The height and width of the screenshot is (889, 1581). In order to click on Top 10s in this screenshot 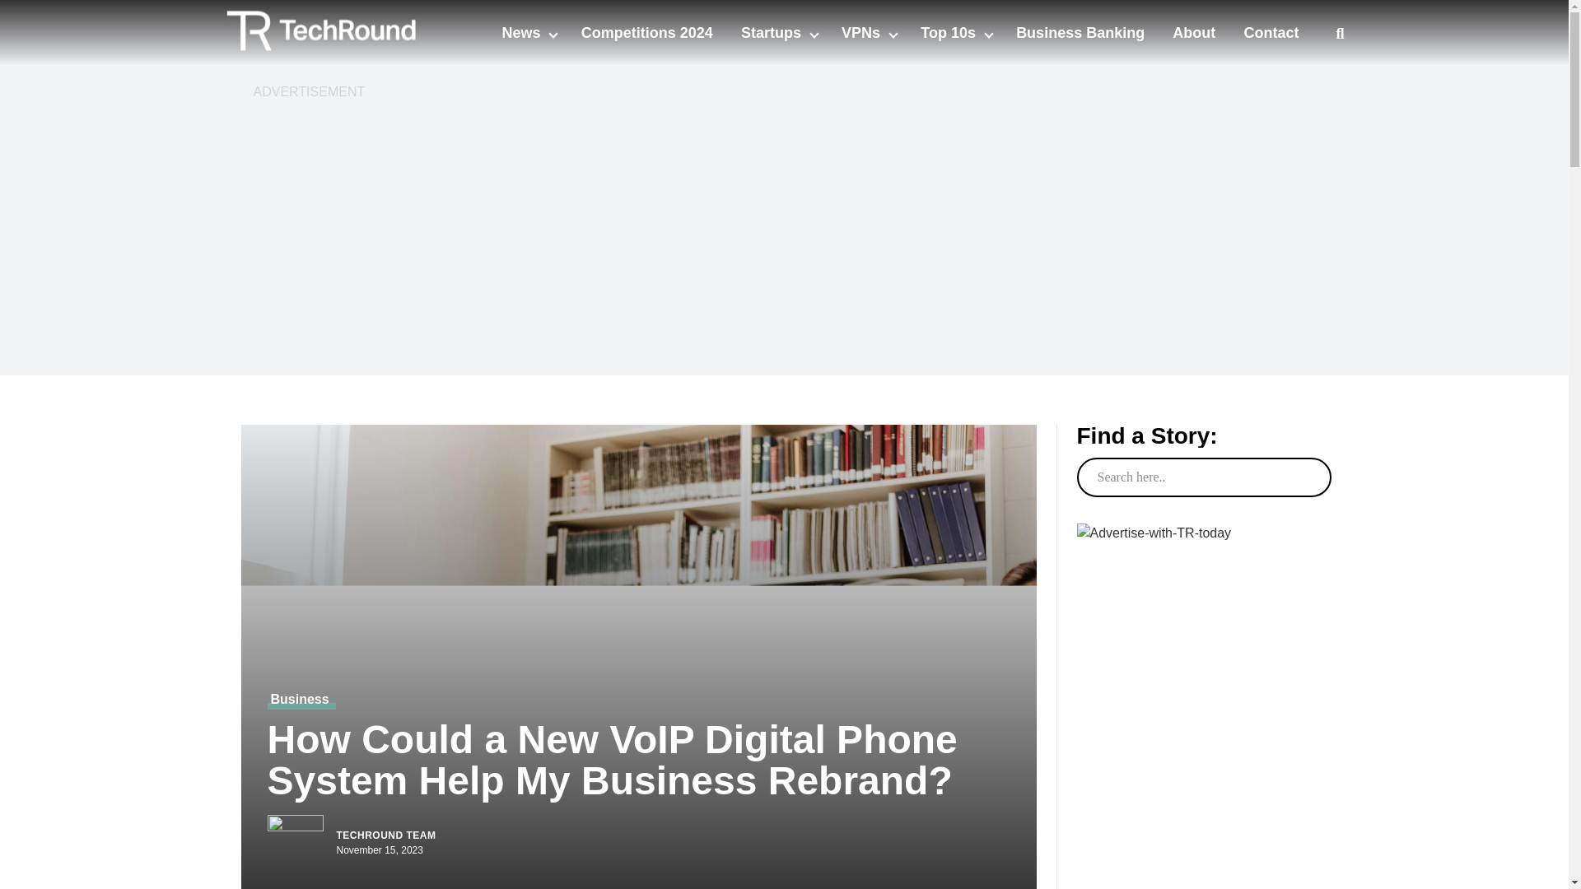, I will do `click(950, 33)`.